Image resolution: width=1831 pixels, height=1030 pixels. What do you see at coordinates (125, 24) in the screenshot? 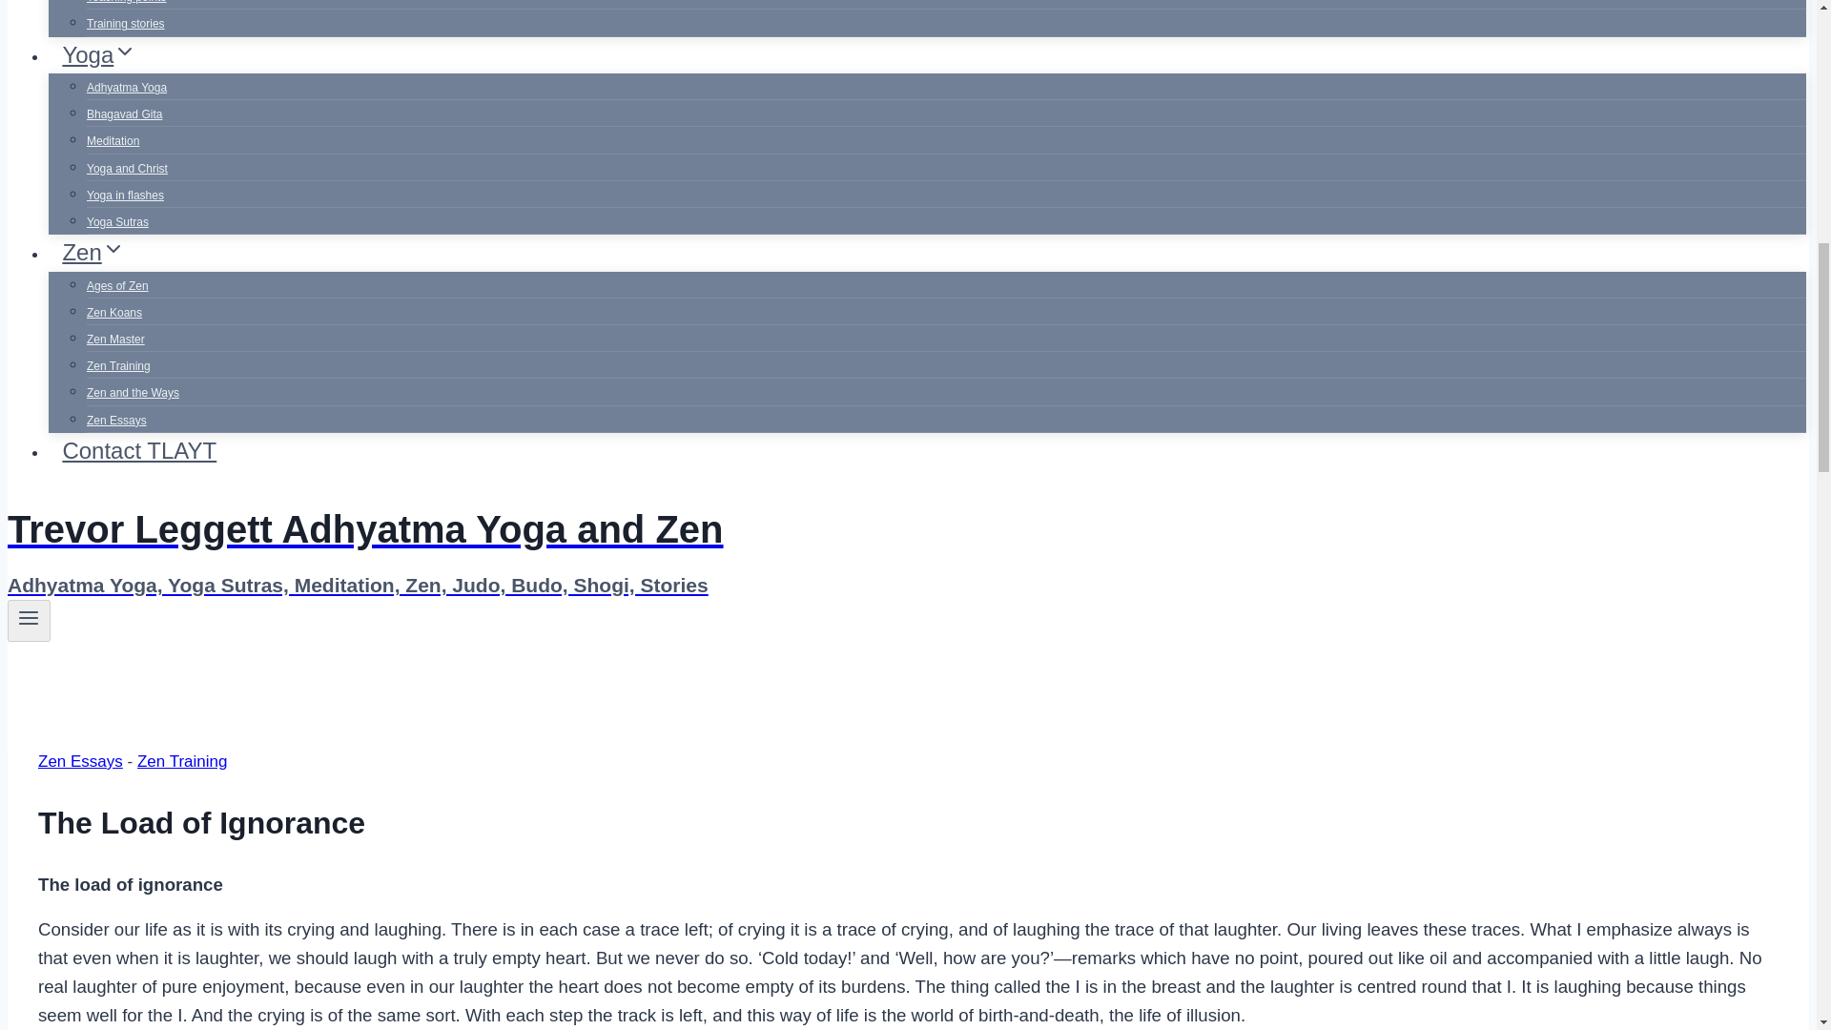
I see `Training stories` at bounding box center [125, 24].